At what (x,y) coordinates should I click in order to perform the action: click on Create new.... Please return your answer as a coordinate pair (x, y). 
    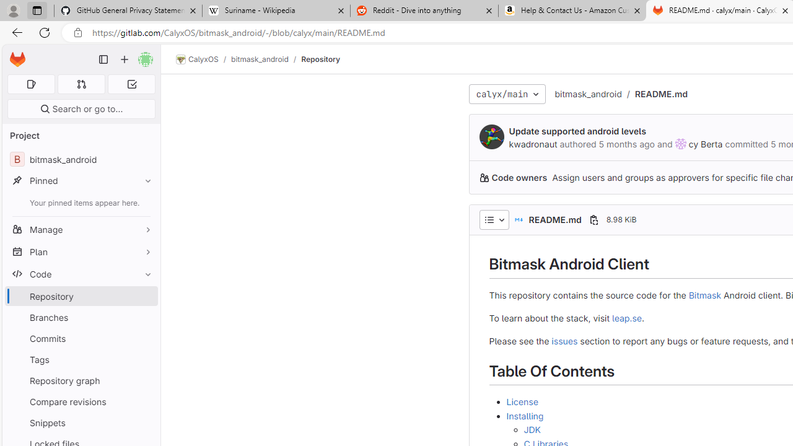
    Looking at the image, I should click on (125, 59).